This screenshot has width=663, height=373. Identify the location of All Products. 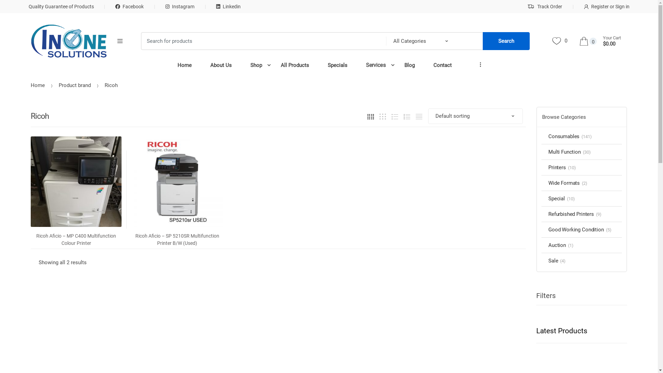
(295, 66).